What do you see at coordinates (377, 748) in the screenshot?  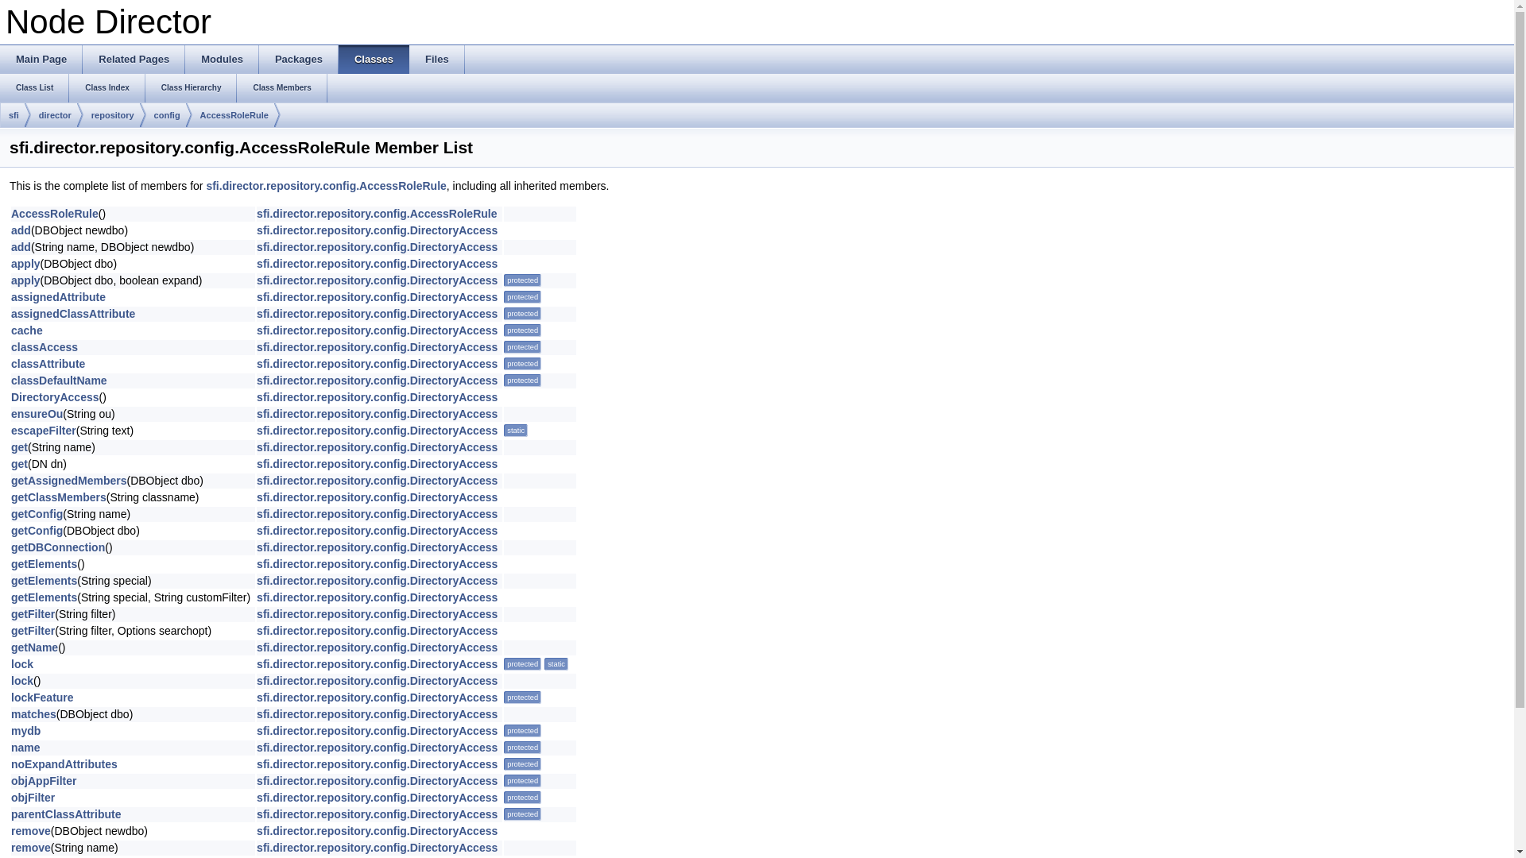 I see `sfi.director.repository.config.DirectoryAccess` at bounding box center [377, 748].